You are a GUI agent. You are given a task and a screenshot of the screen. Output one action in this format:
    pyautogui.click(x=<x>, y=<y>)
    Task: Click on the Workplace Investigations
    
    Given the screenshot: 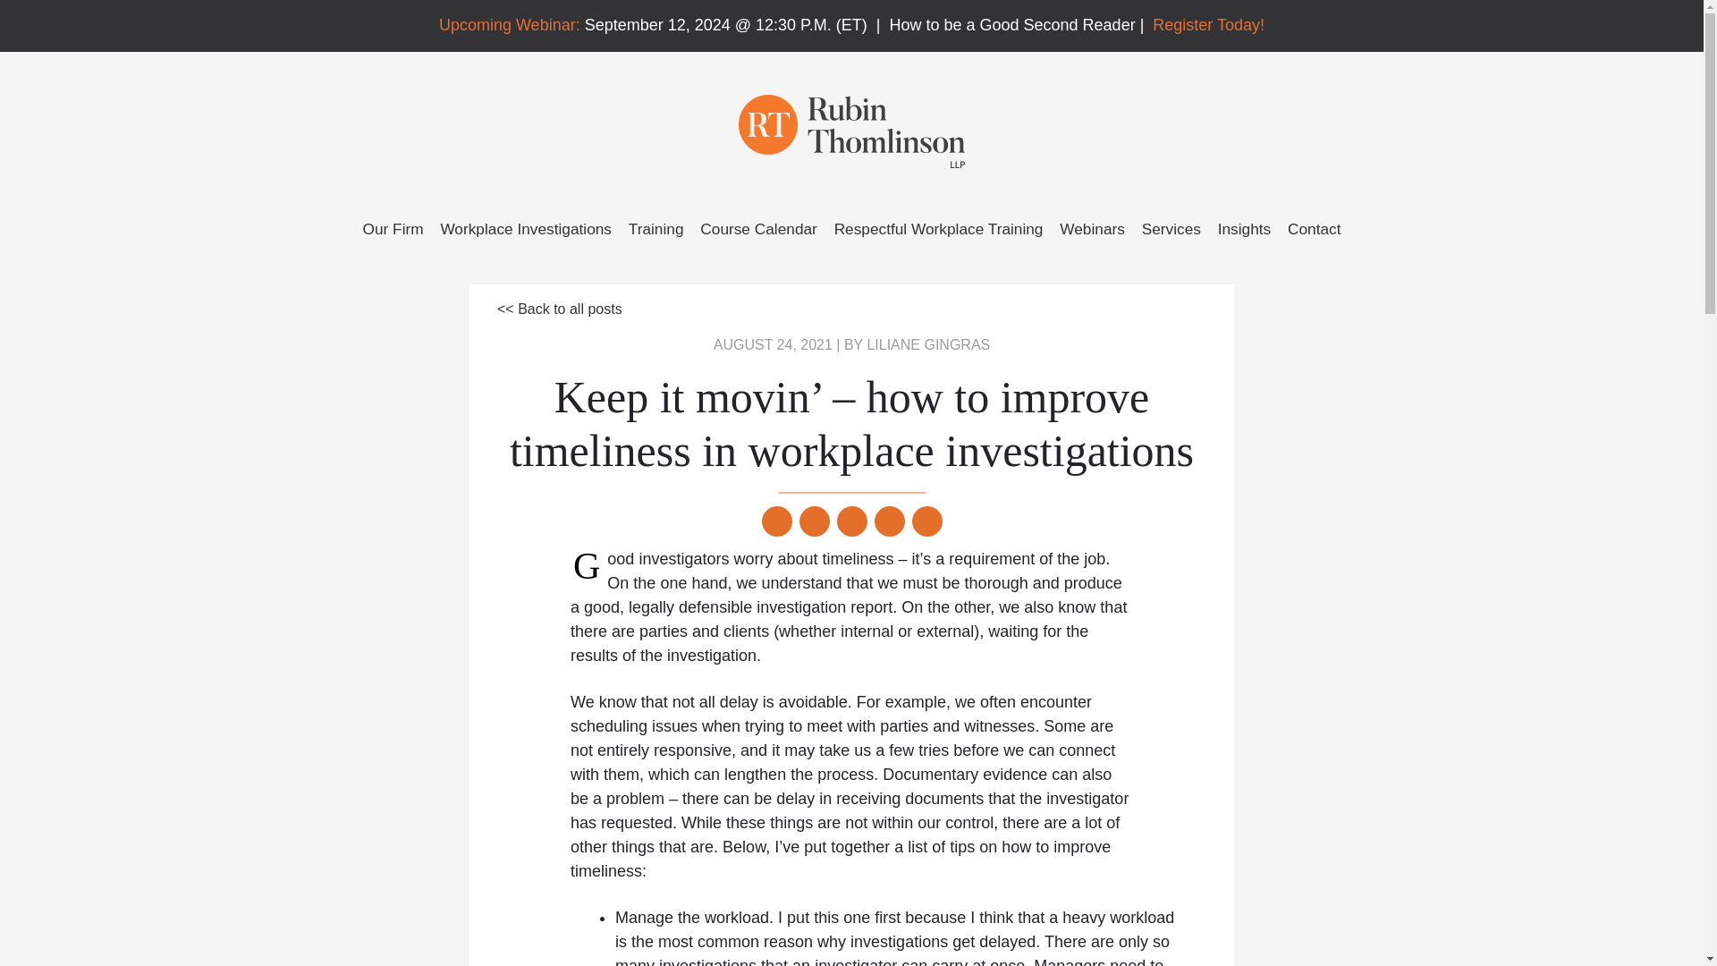 What is the action you would take?
    pyautogui.click(x=525, y=229)
    